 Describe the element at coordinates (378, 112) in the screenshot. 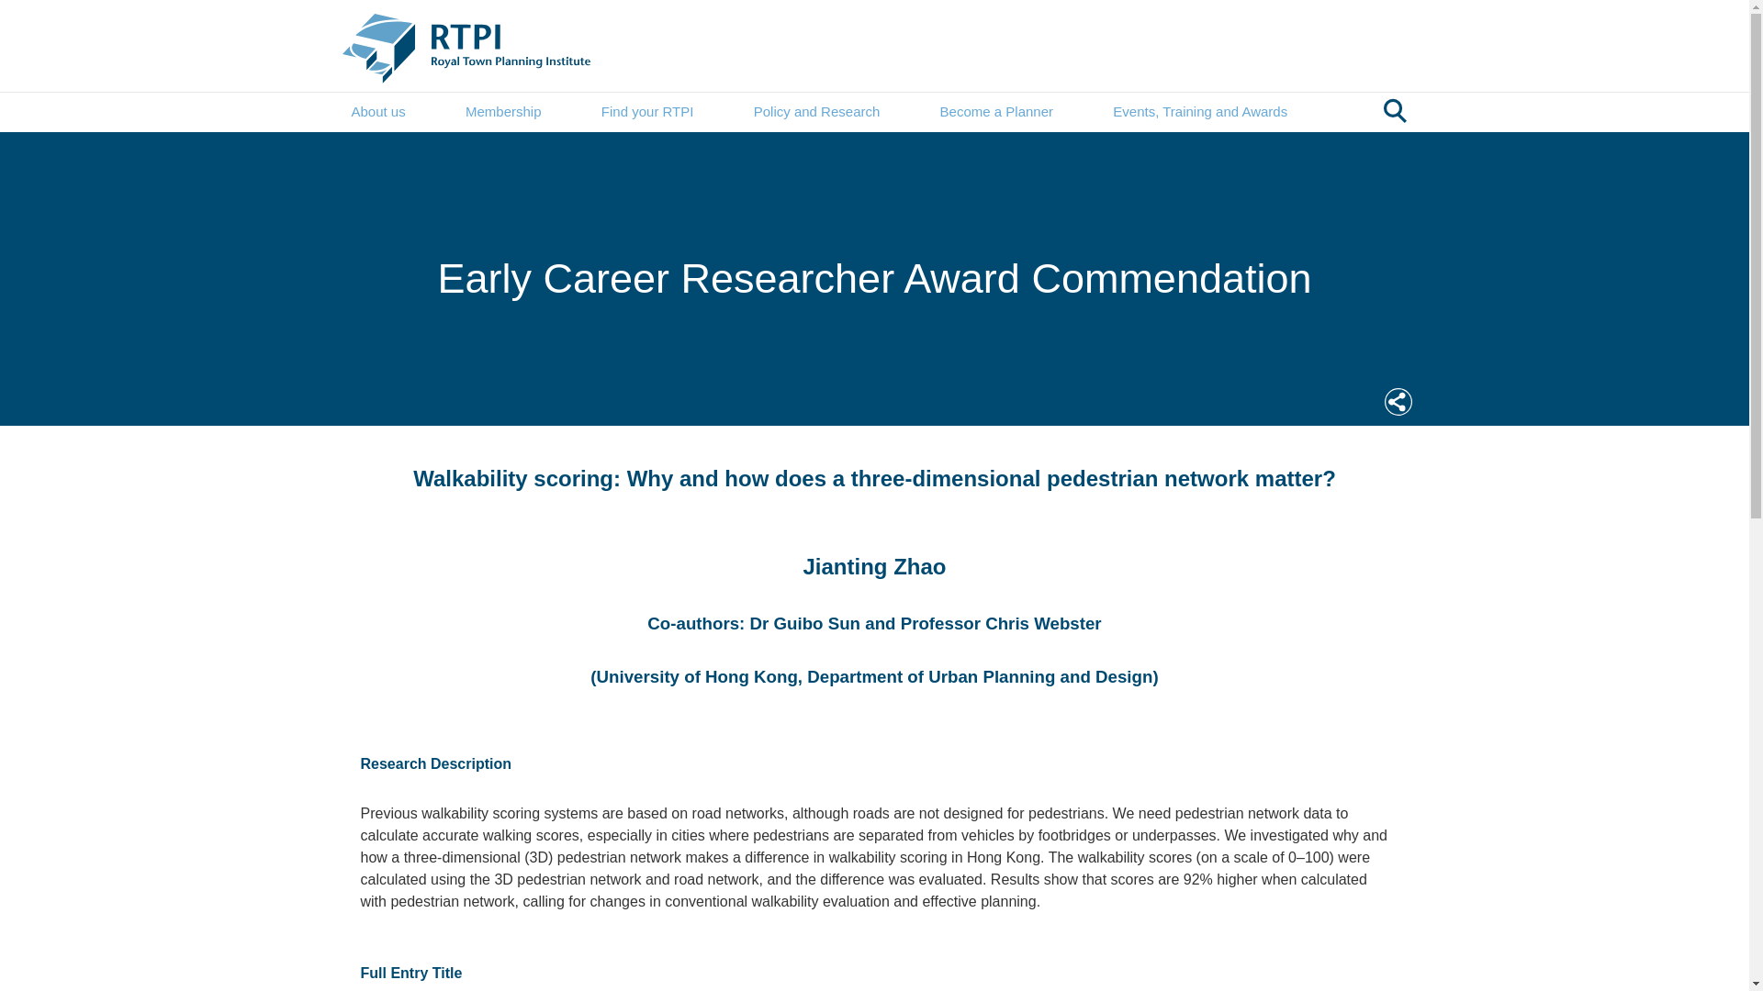

I see `About us` at that location.